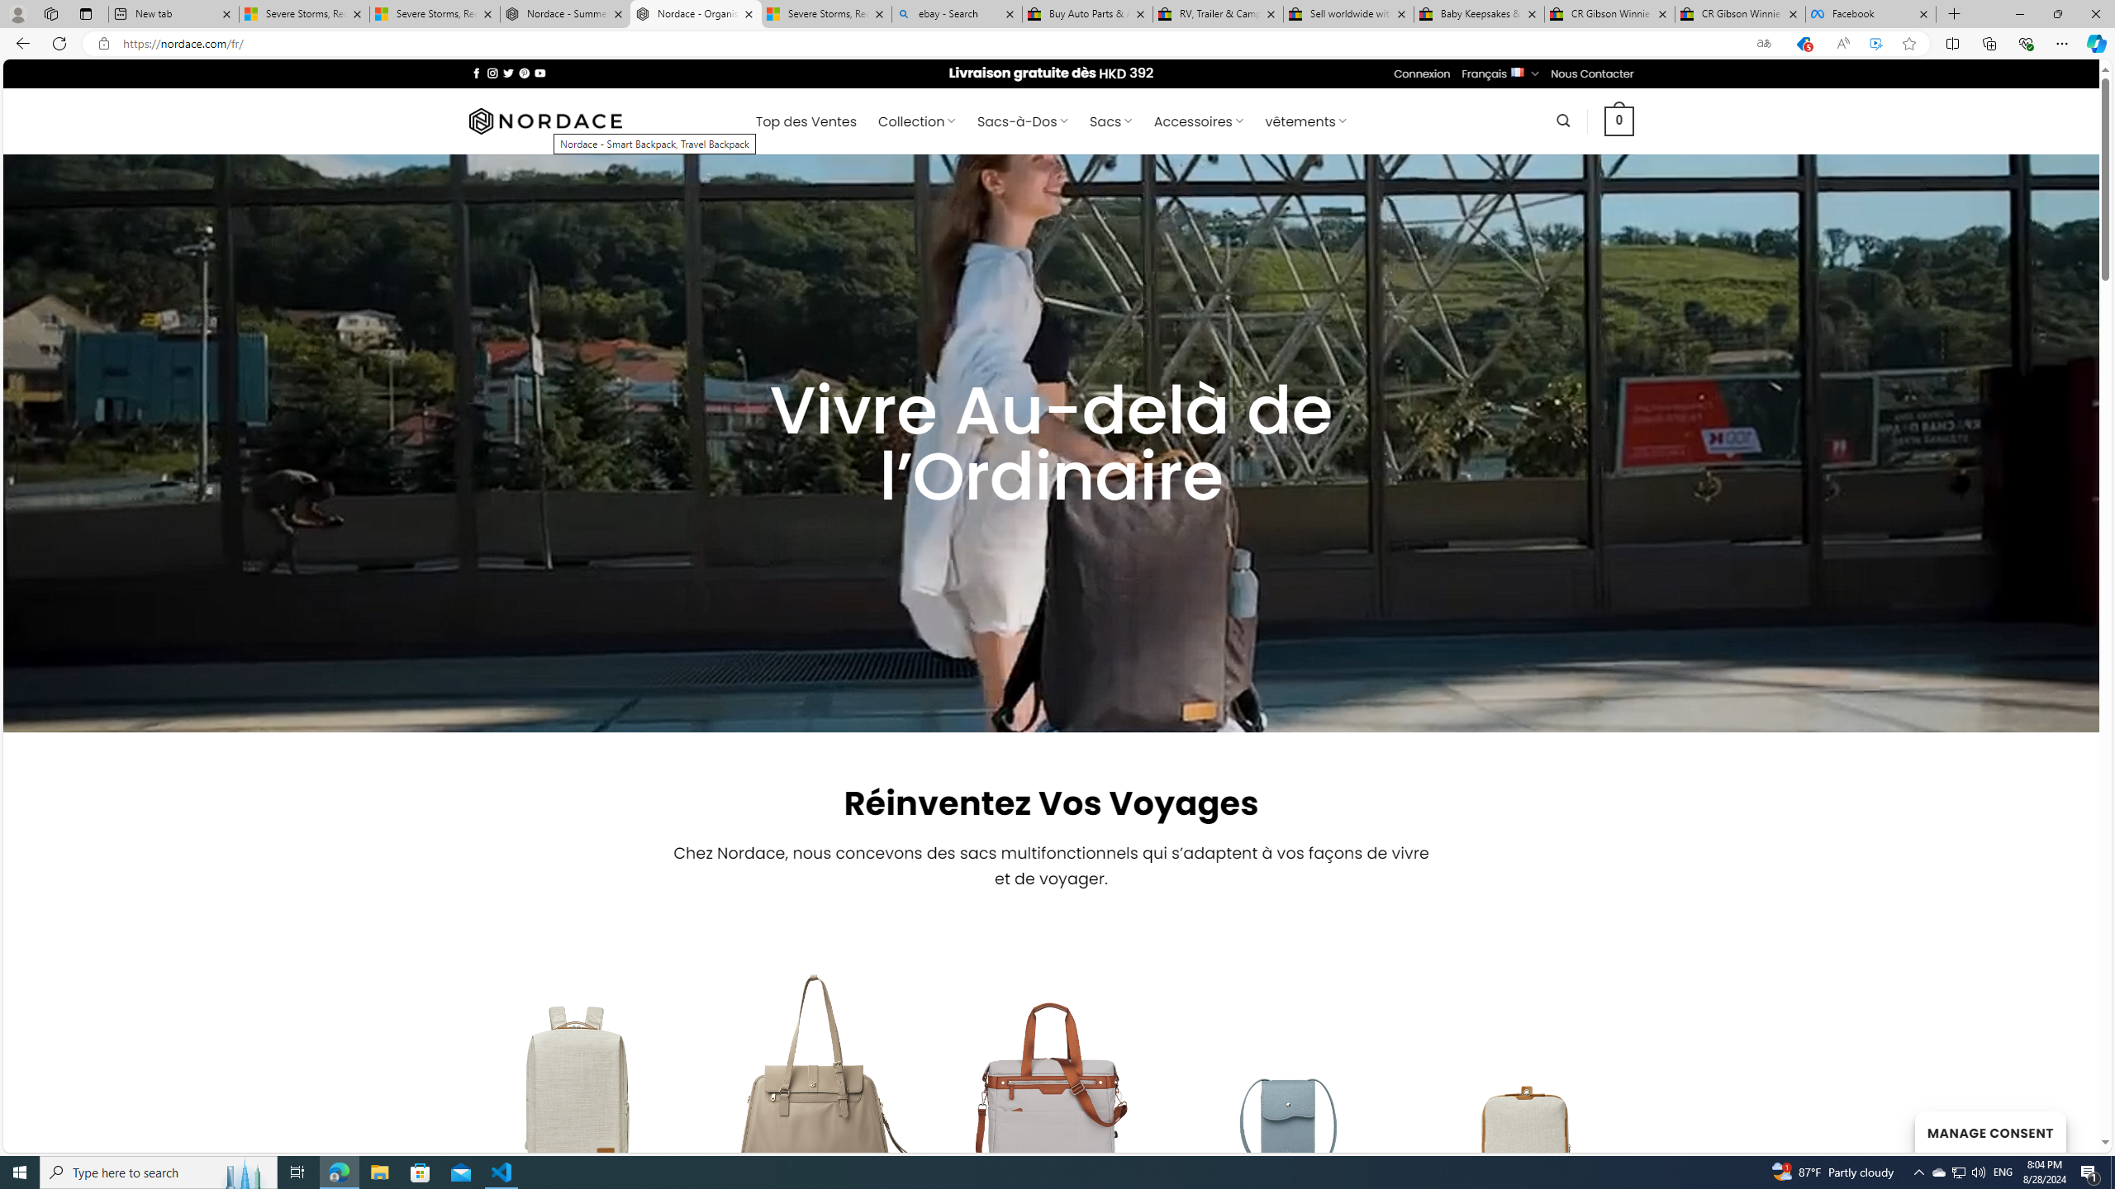 Image resolution: width=2115 pixels, height=1189 pixels. What do you see at coordinates (1989, 1131) in the screenshot?
I see `MANAGE CONSENT` at bounding box center [1989, 1131].